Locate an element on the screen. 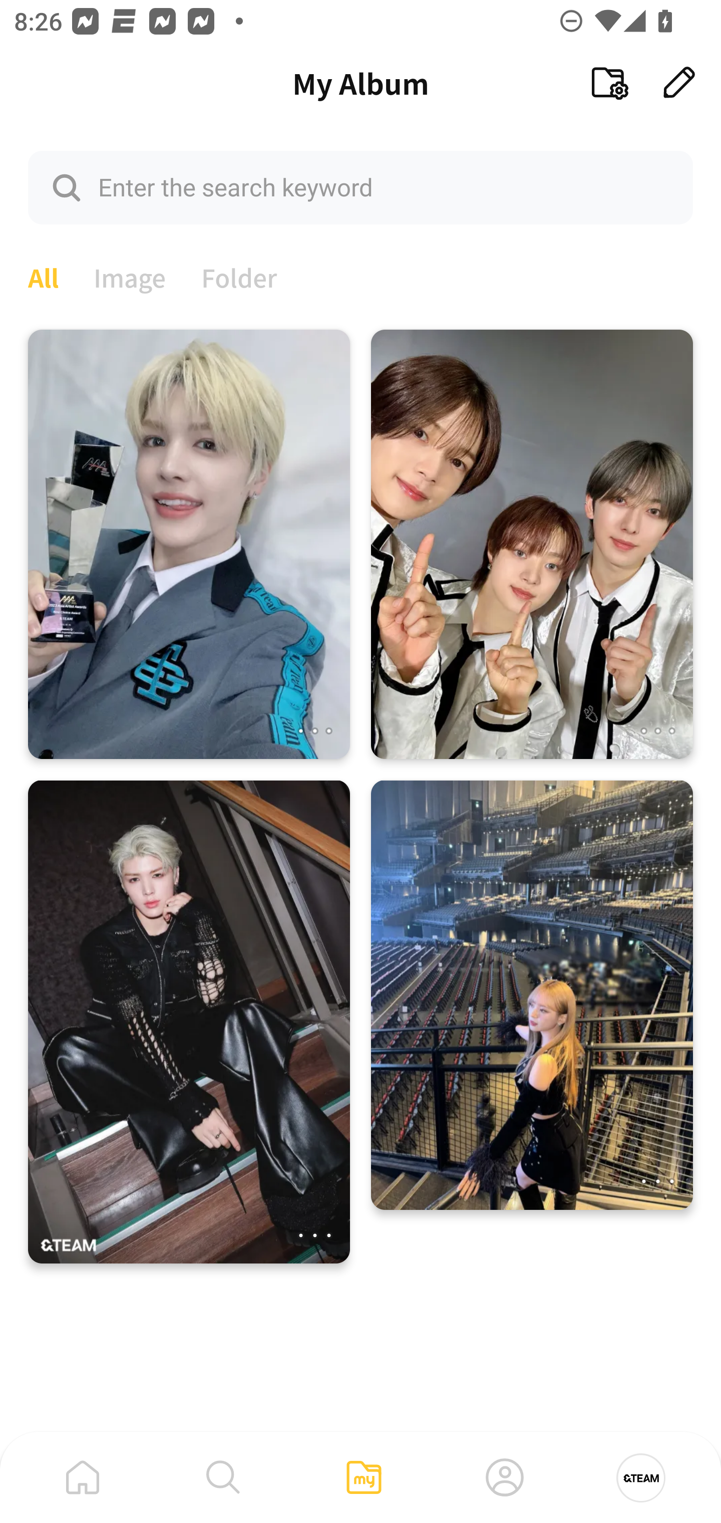 This screenshot has width=721, height=1523. All is located at coordinates (43, 276).